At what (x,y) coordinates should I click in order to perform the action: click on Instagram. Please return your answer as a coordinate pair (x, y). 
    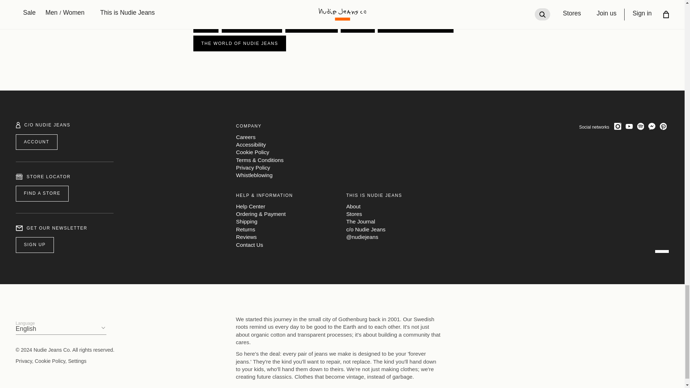
    Looking at the image, I should click on (618, 126).